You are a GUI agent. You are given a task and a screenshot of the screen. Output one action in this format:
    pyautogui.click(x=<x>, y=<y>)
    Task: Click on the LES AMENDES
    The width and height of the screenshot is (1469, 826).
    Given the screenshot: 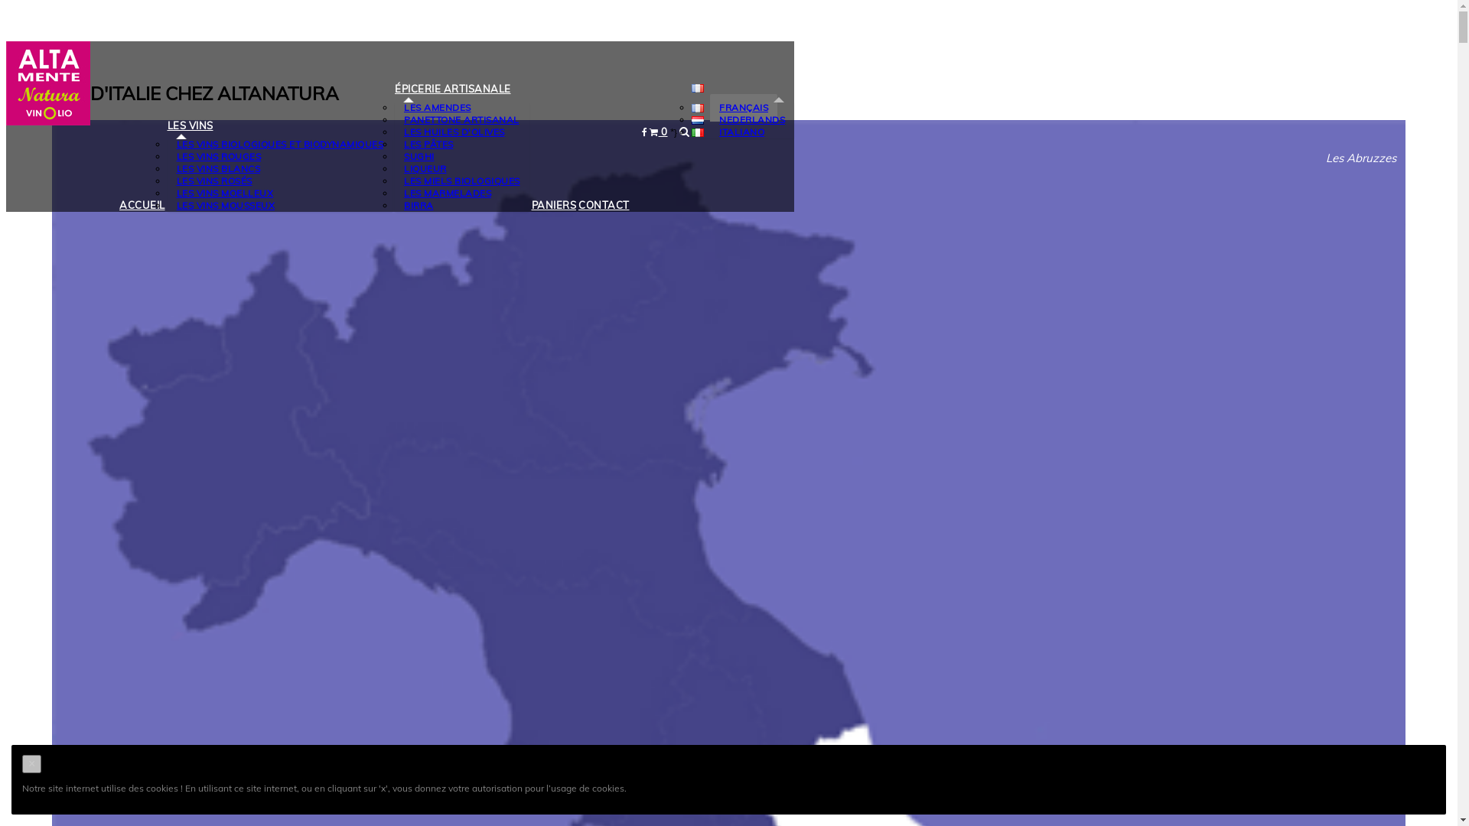 What is the action you would take?
    pyautogui.click(x=438, y=108)
    